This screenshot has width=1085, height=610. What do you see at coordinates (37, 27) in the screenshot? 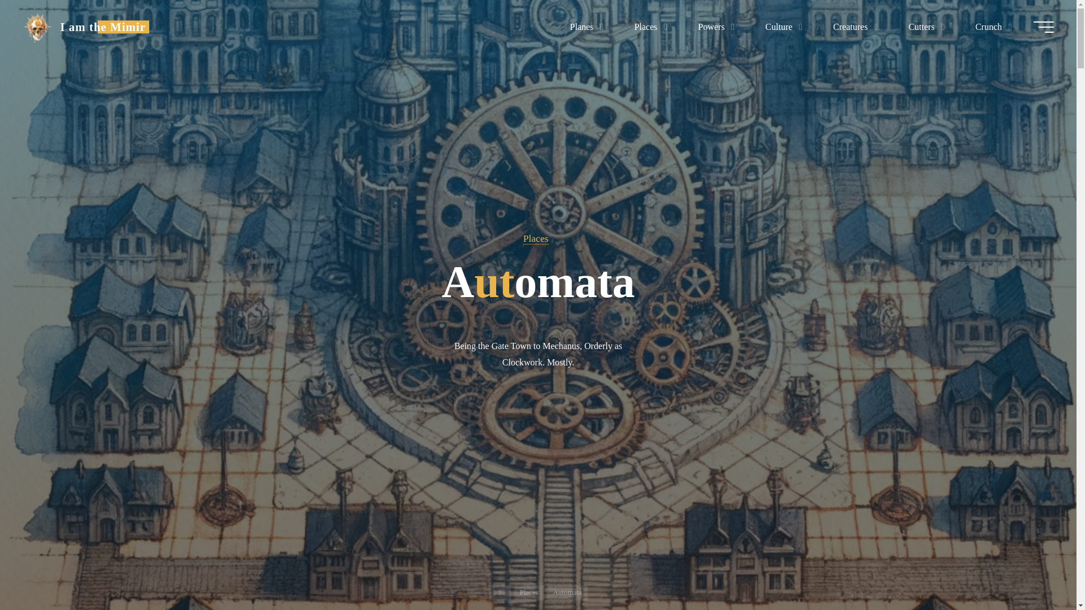
I see `I am the Mimir` at bounding box center [37, 27].